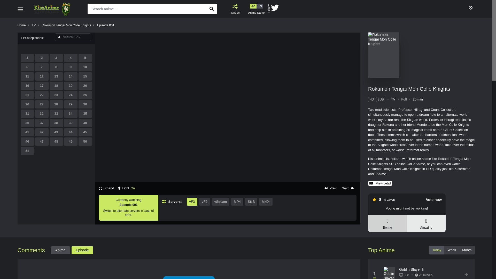  I want to click on 51, so click(27, 151).